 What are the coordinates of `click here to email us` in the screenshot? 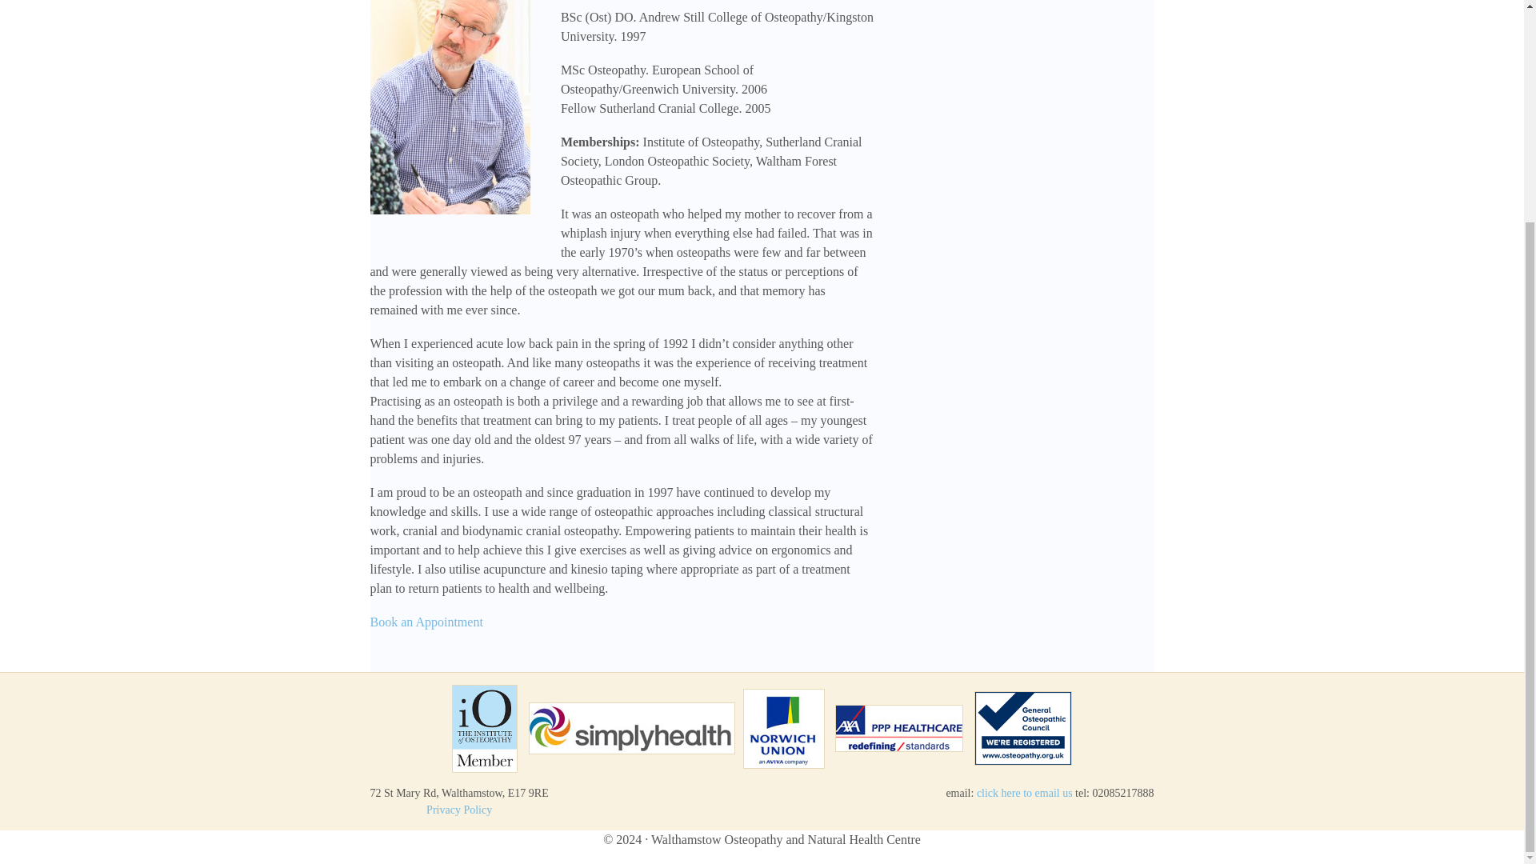 It's located at (1024, 793).